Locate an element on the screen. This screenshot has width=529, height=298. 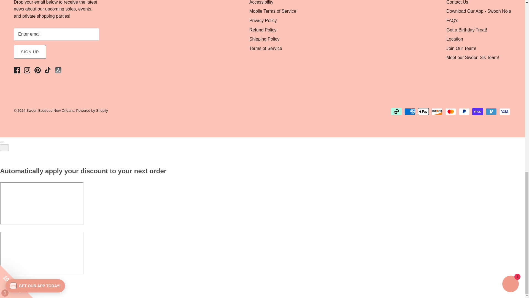
American Express is located at coordinates (410, 111).